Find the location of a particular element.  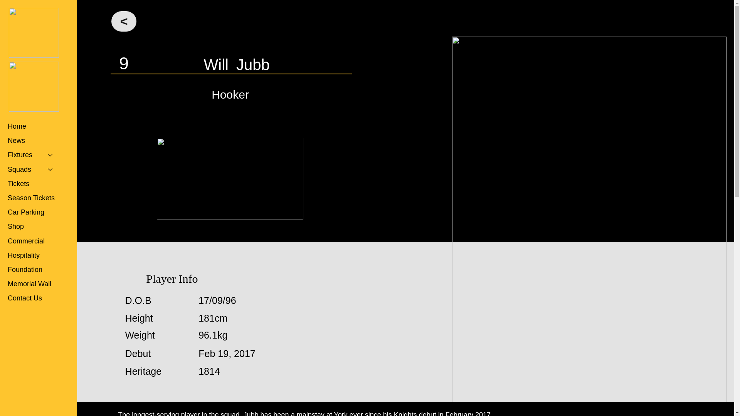

Tickets is located at coordinates (34, 184).